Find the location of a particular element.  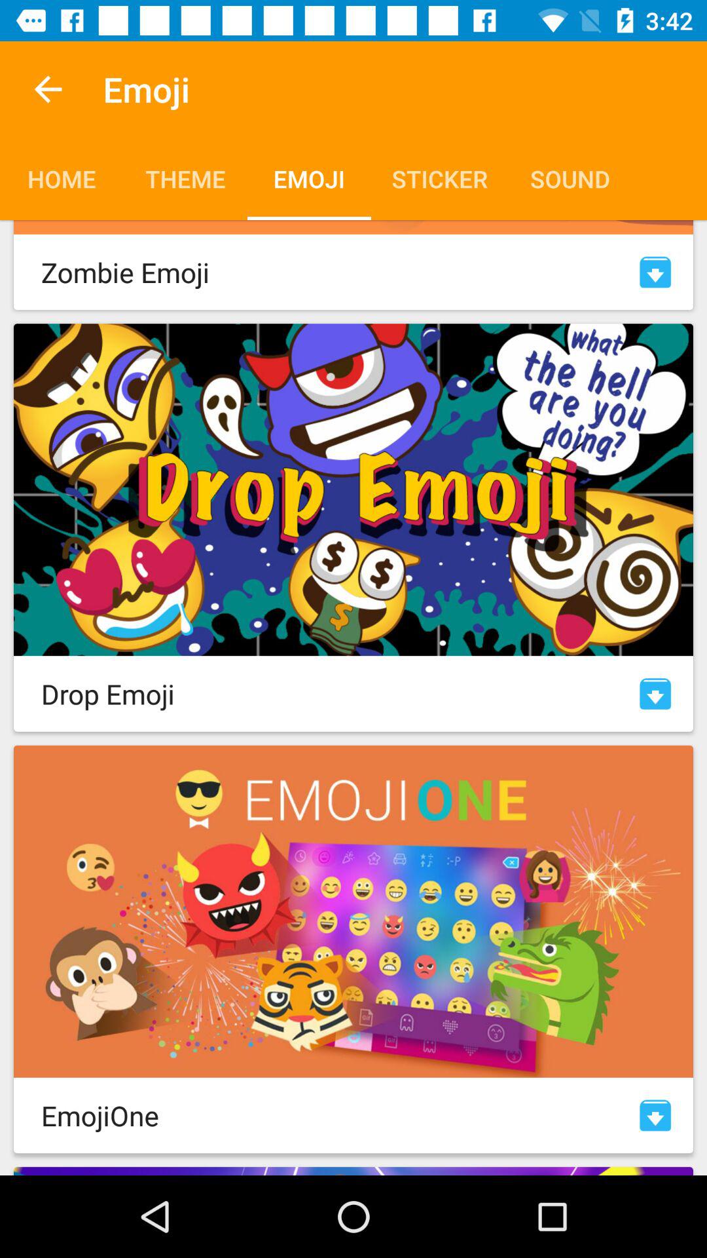

download zombie emoji is located at coordinates (655, 272).